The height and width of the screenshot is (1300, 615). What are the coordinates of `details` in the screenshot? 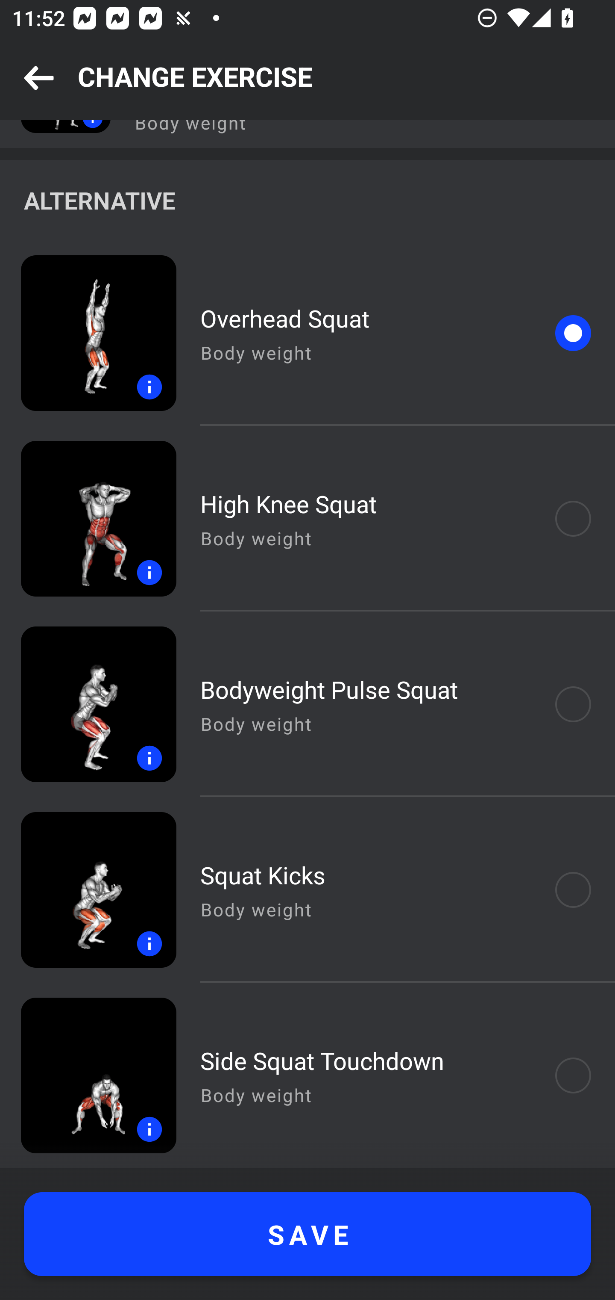 It's located at (88, 1075).